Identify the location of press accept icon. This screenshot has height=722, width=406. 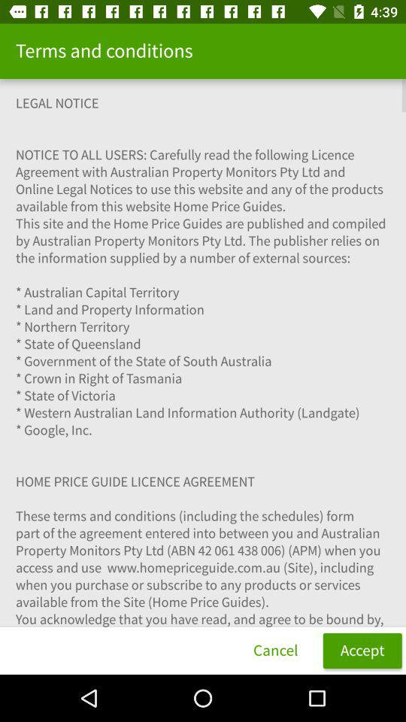
(362, 650).